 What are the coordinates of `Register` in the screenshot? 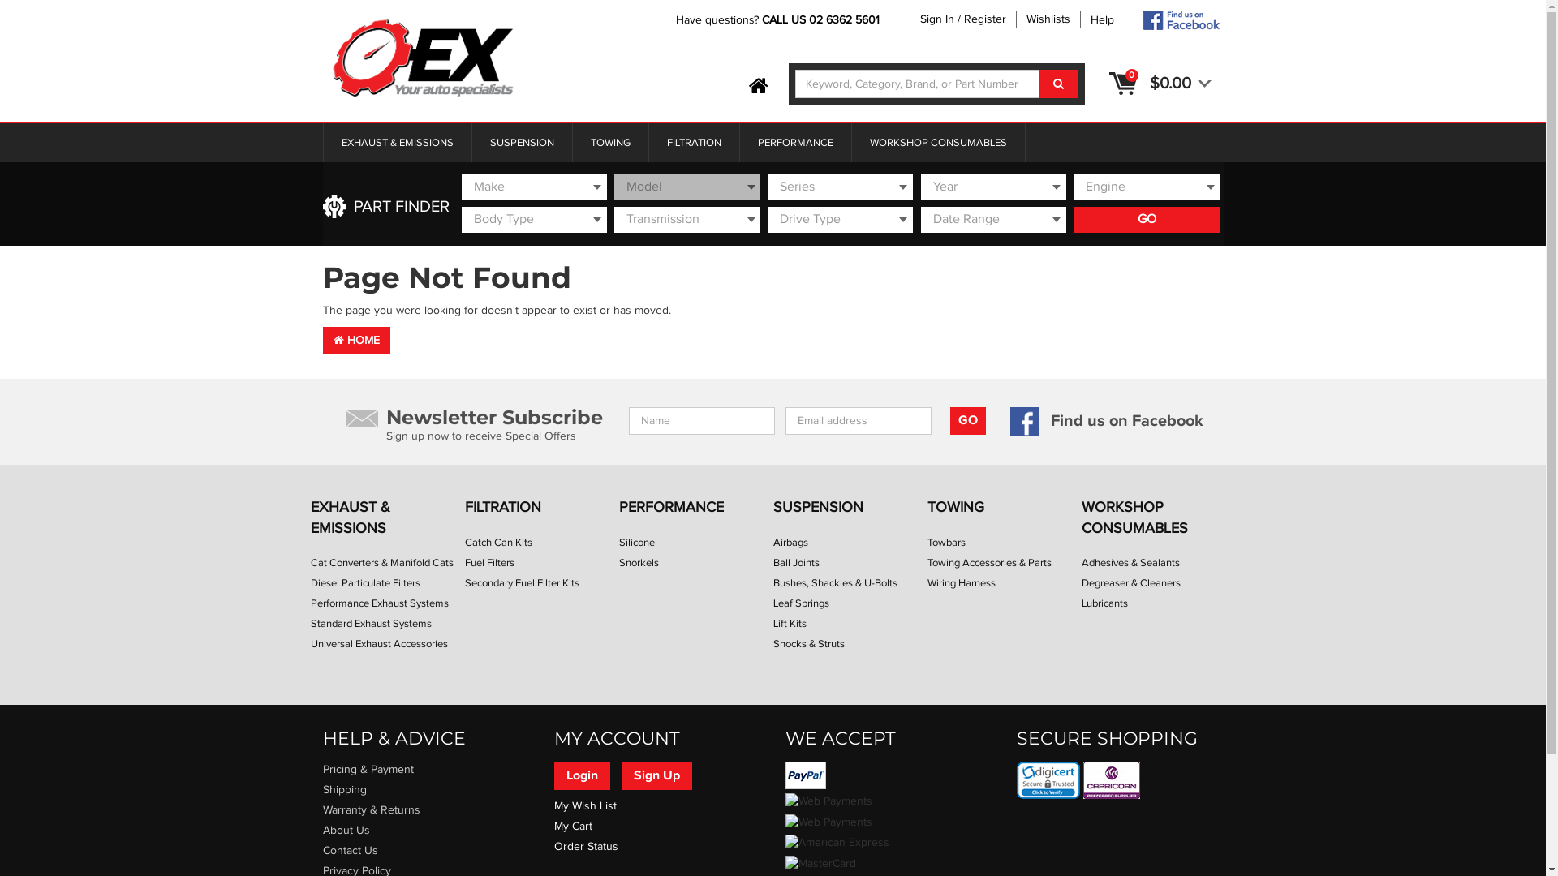 It's located at (985, 19).